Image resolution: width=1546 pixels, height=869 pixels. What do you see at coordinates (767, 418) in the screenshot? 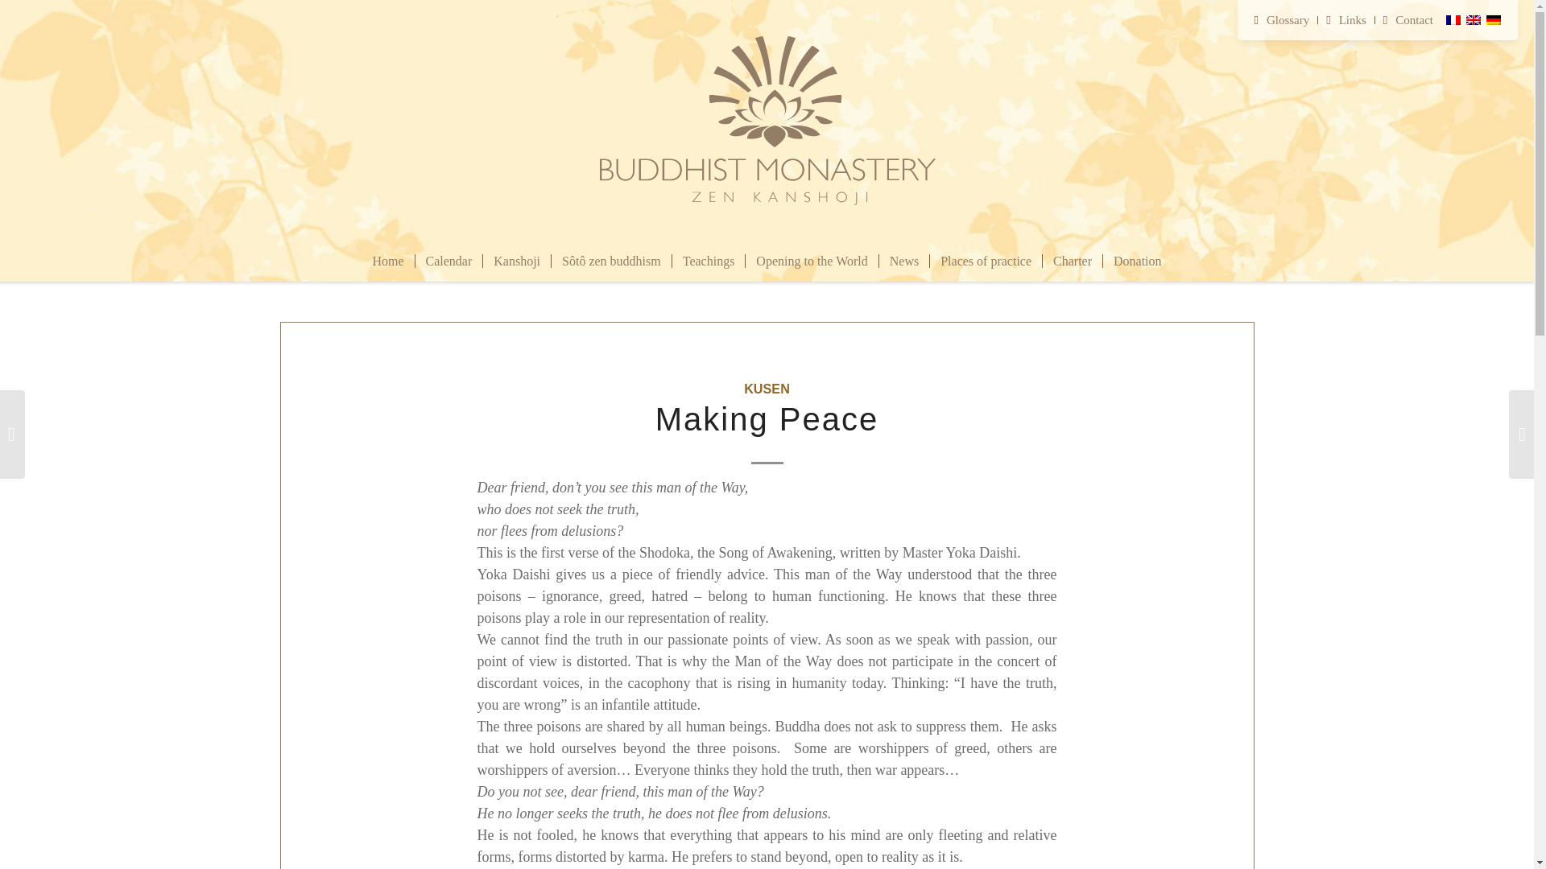
I see `Permanent Link: Making Peace` at bounding box center [767, 418].